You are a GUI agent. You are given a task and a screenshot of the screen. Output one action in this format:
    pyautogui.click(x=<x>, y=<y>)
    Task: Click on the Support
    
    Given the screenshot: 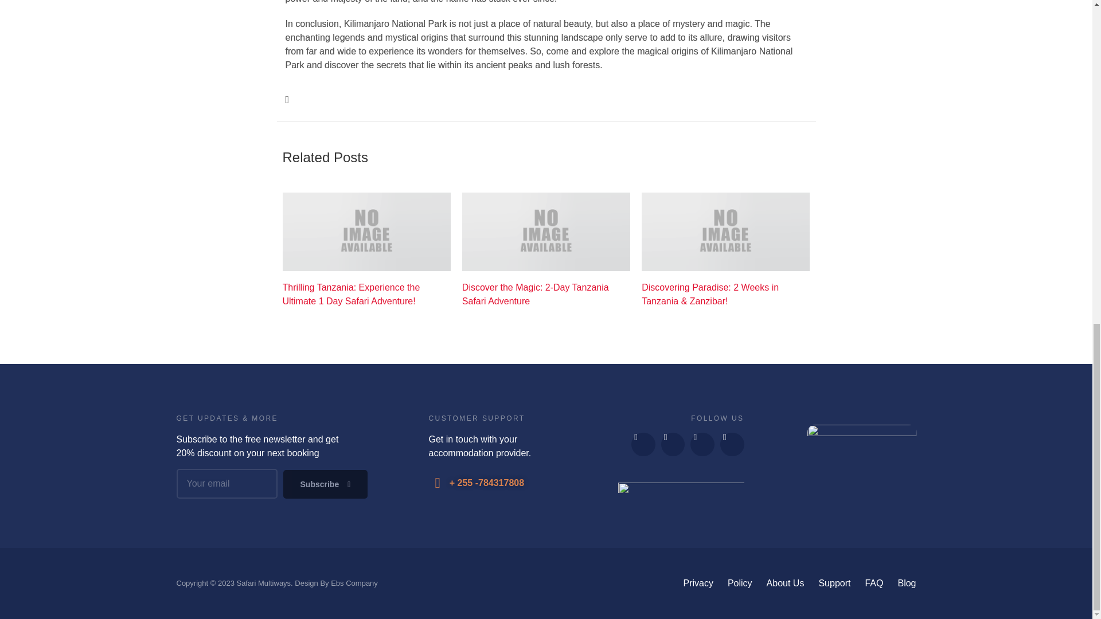 What is the action you would take?
    pyautogui.click(x=834, y=583)
    